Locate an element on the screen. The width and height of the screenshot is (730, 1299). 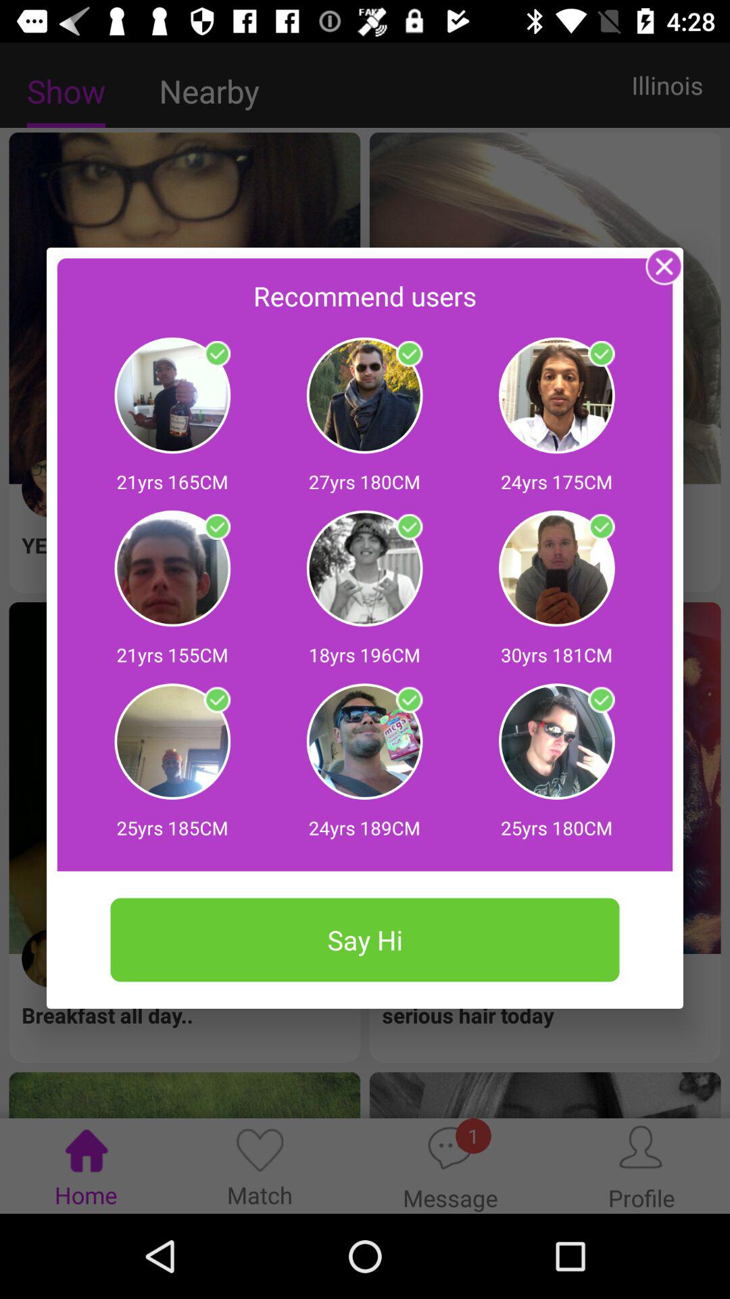
close the pop up is located at coordinates (664, 267).